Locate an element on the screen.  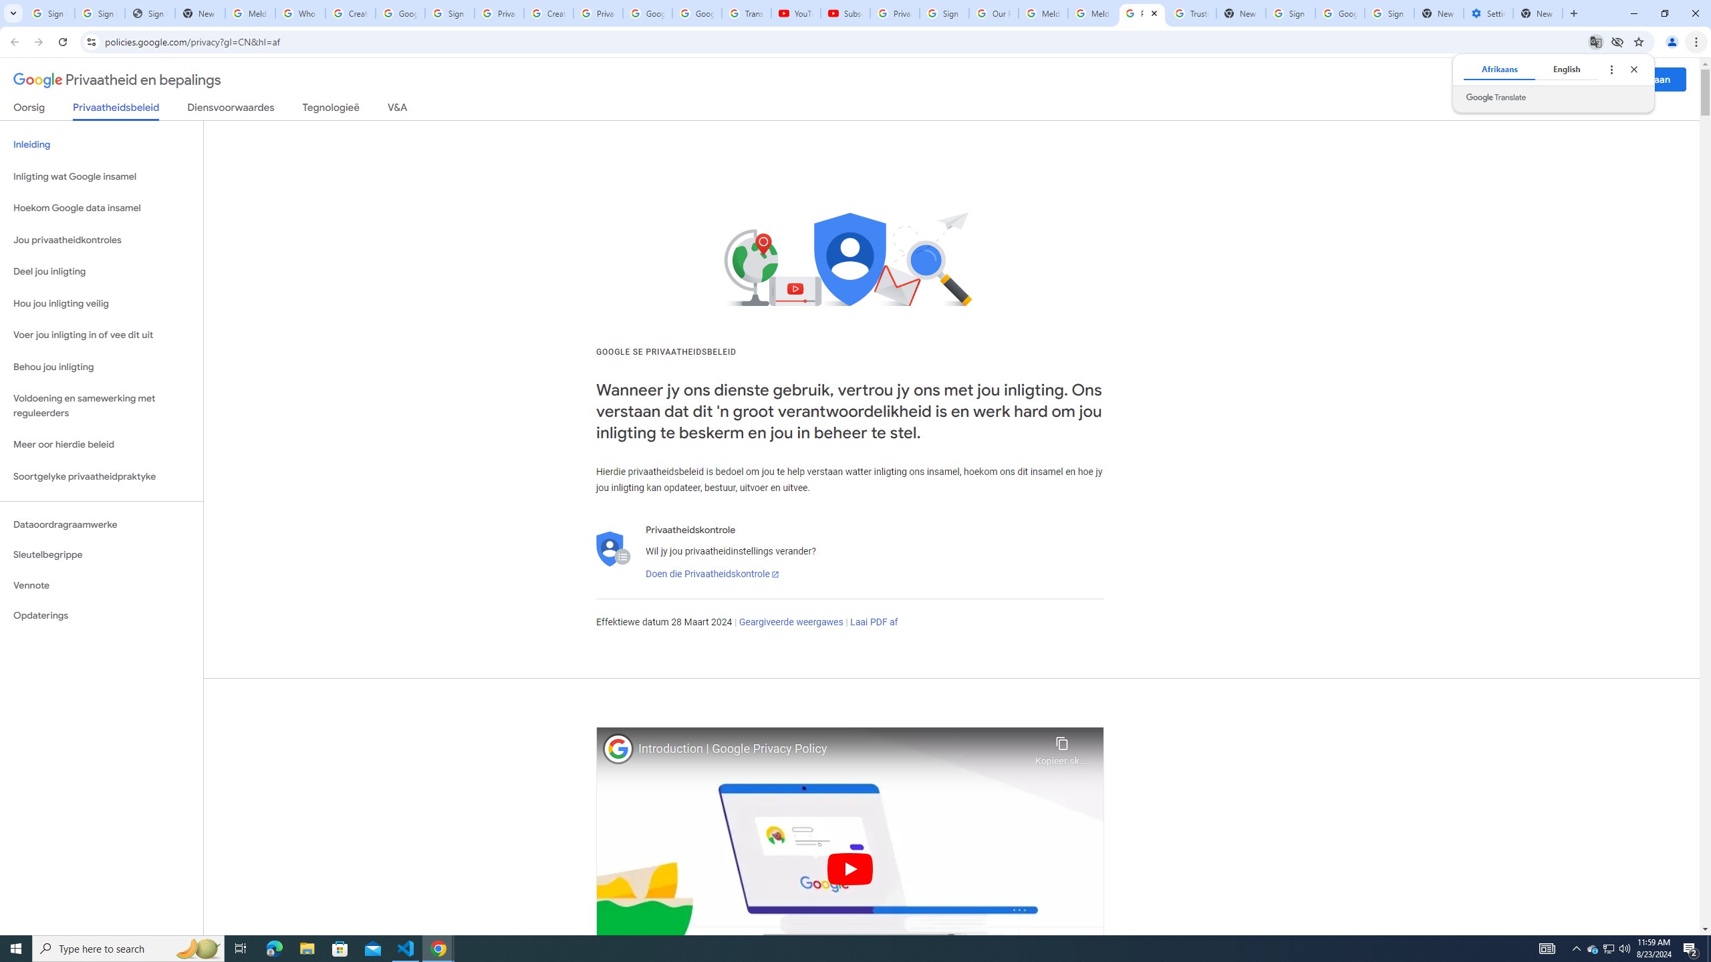
New Tab is located at coordinates (1538, 13).